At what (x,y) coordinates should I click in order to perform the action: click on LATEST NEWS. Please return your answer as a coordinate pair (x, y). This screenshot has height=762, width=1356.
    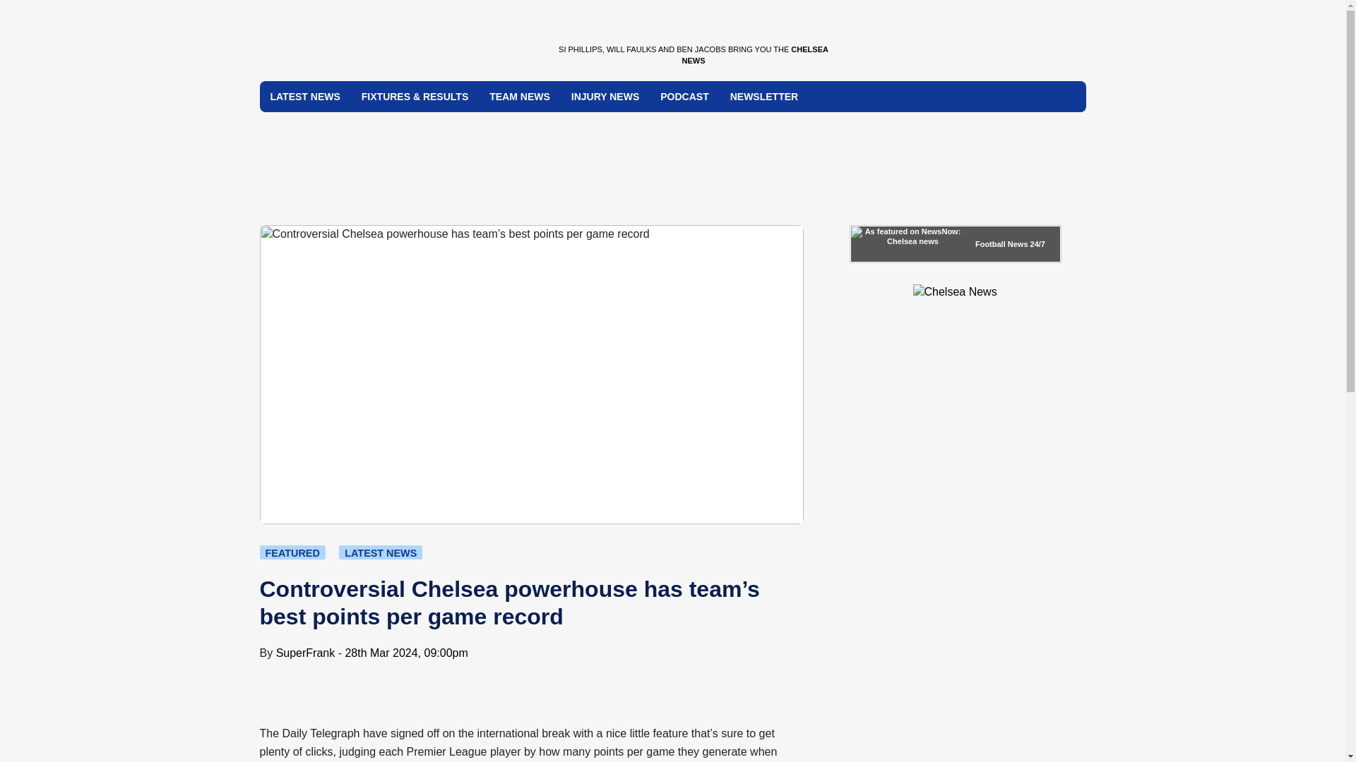
    Looking at the image, I should click on (380, 552).